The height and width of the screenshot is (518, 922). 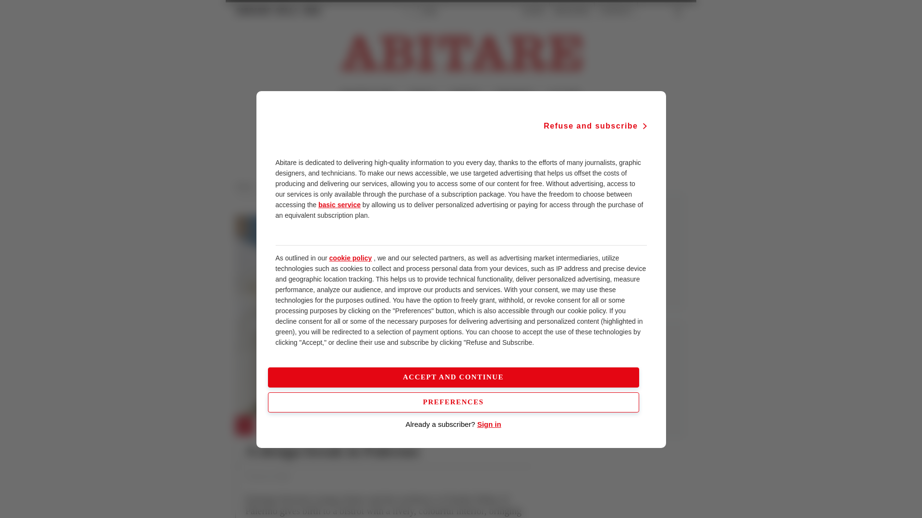 I want to click on RESEARCH, so click(x=514, y=95).